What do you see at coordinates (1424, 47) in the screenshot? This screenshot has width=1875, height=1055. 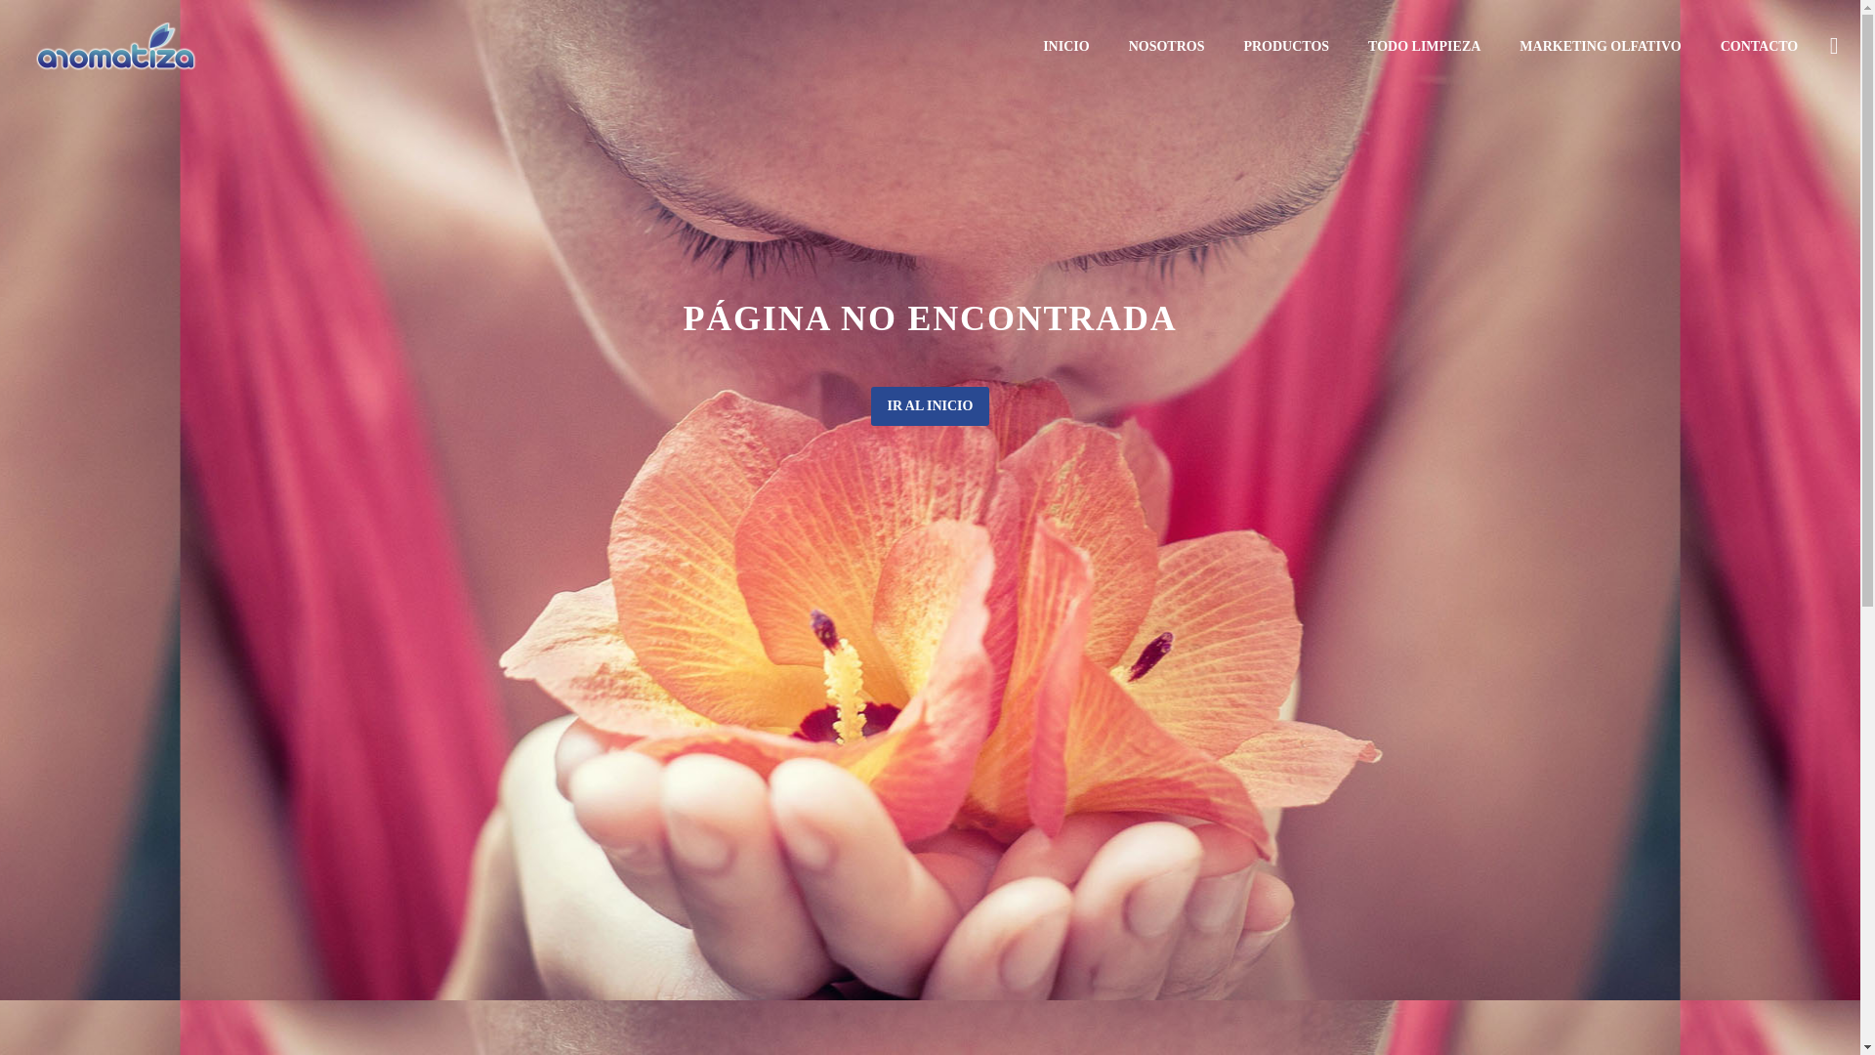 I see `TODO LIMPIEZA` at bounding box center [1424, 47].